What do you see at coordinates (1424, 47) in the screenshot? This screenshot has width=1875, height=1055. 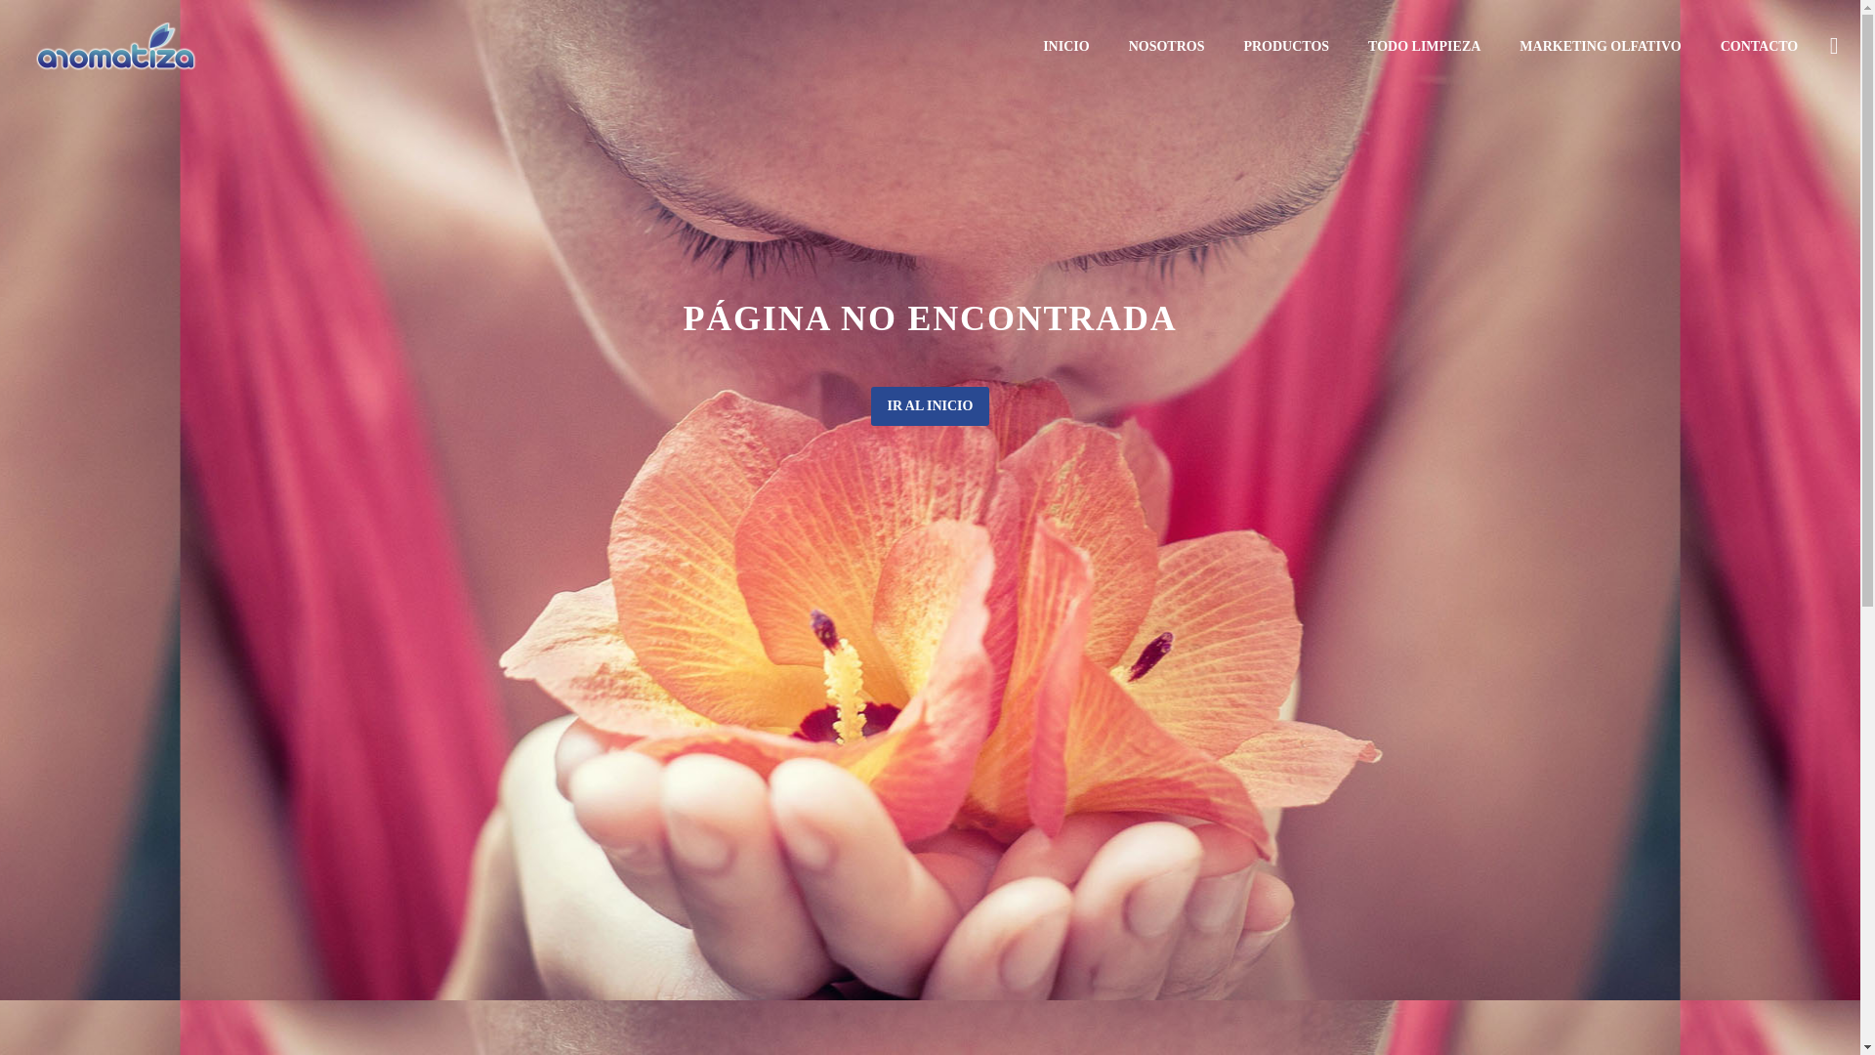 I see `TODO LIMPIEZA` at bounding box center [1424, 47].